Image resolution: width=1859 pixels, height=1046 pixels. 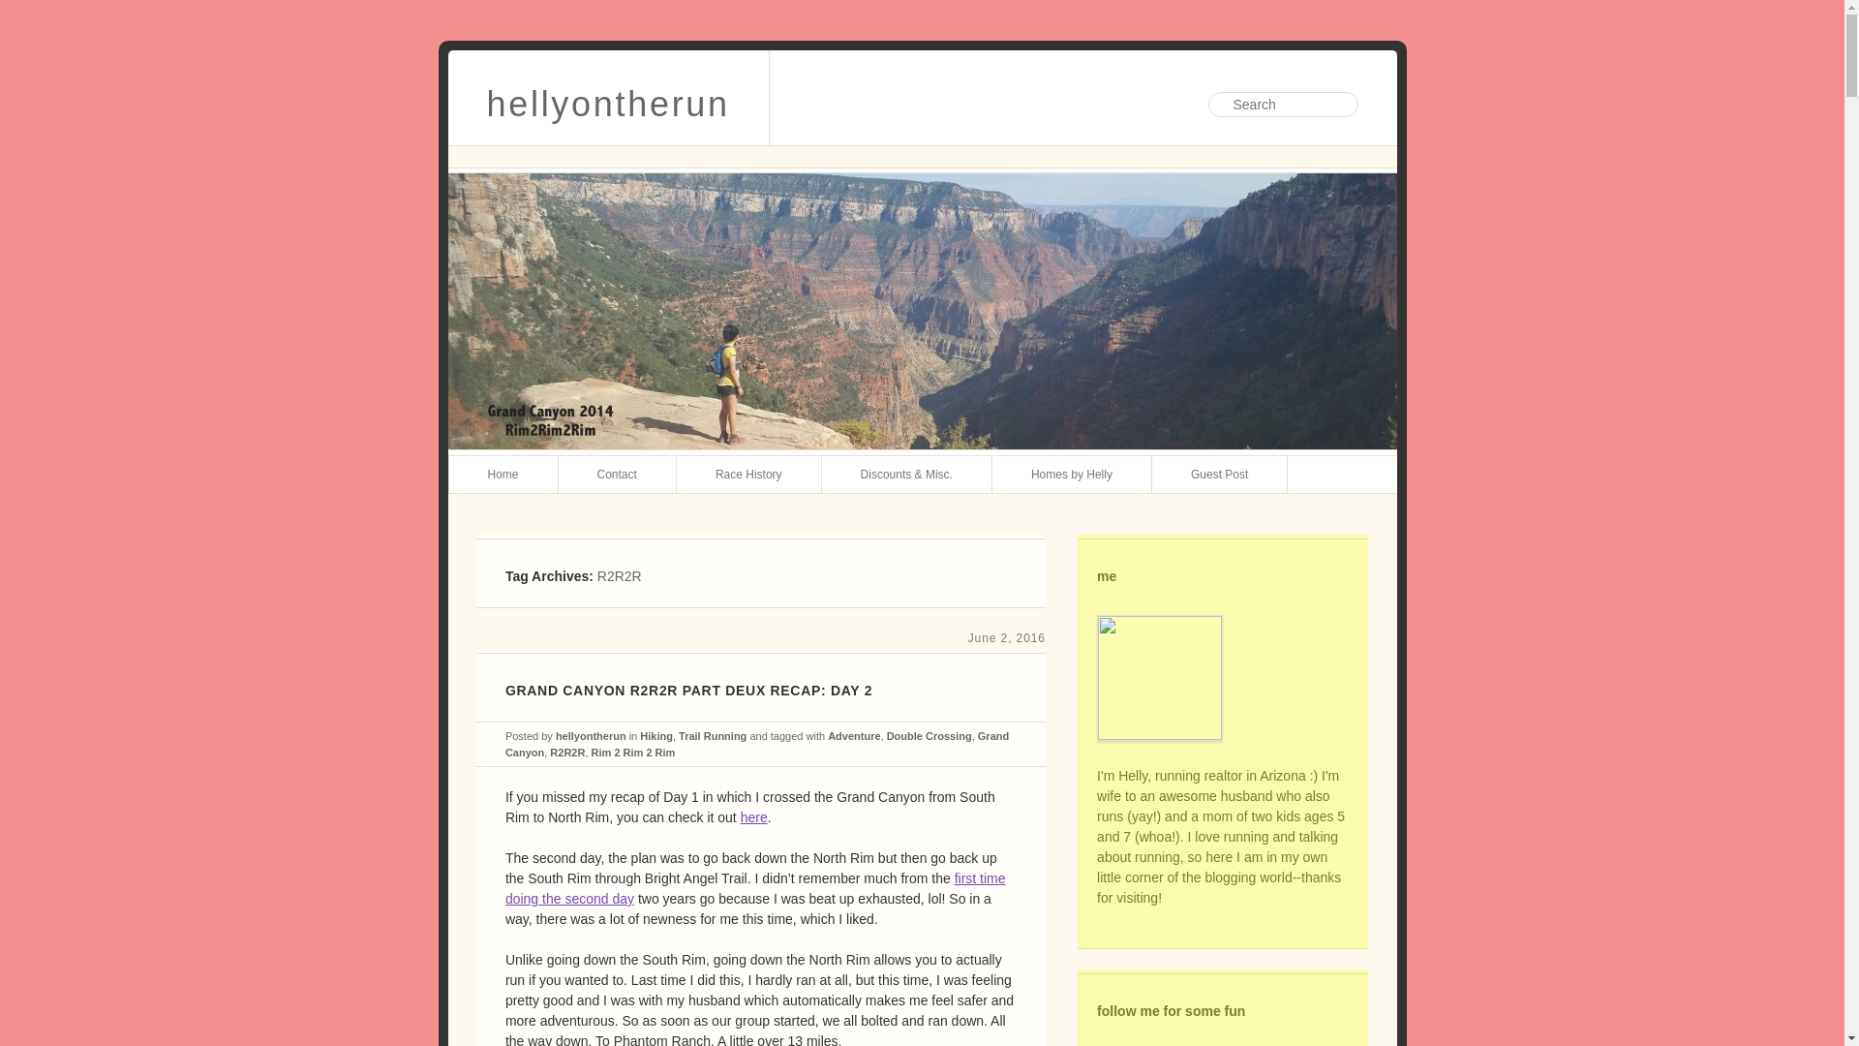 I want to click on Adventure, so click(x=853, y=735).